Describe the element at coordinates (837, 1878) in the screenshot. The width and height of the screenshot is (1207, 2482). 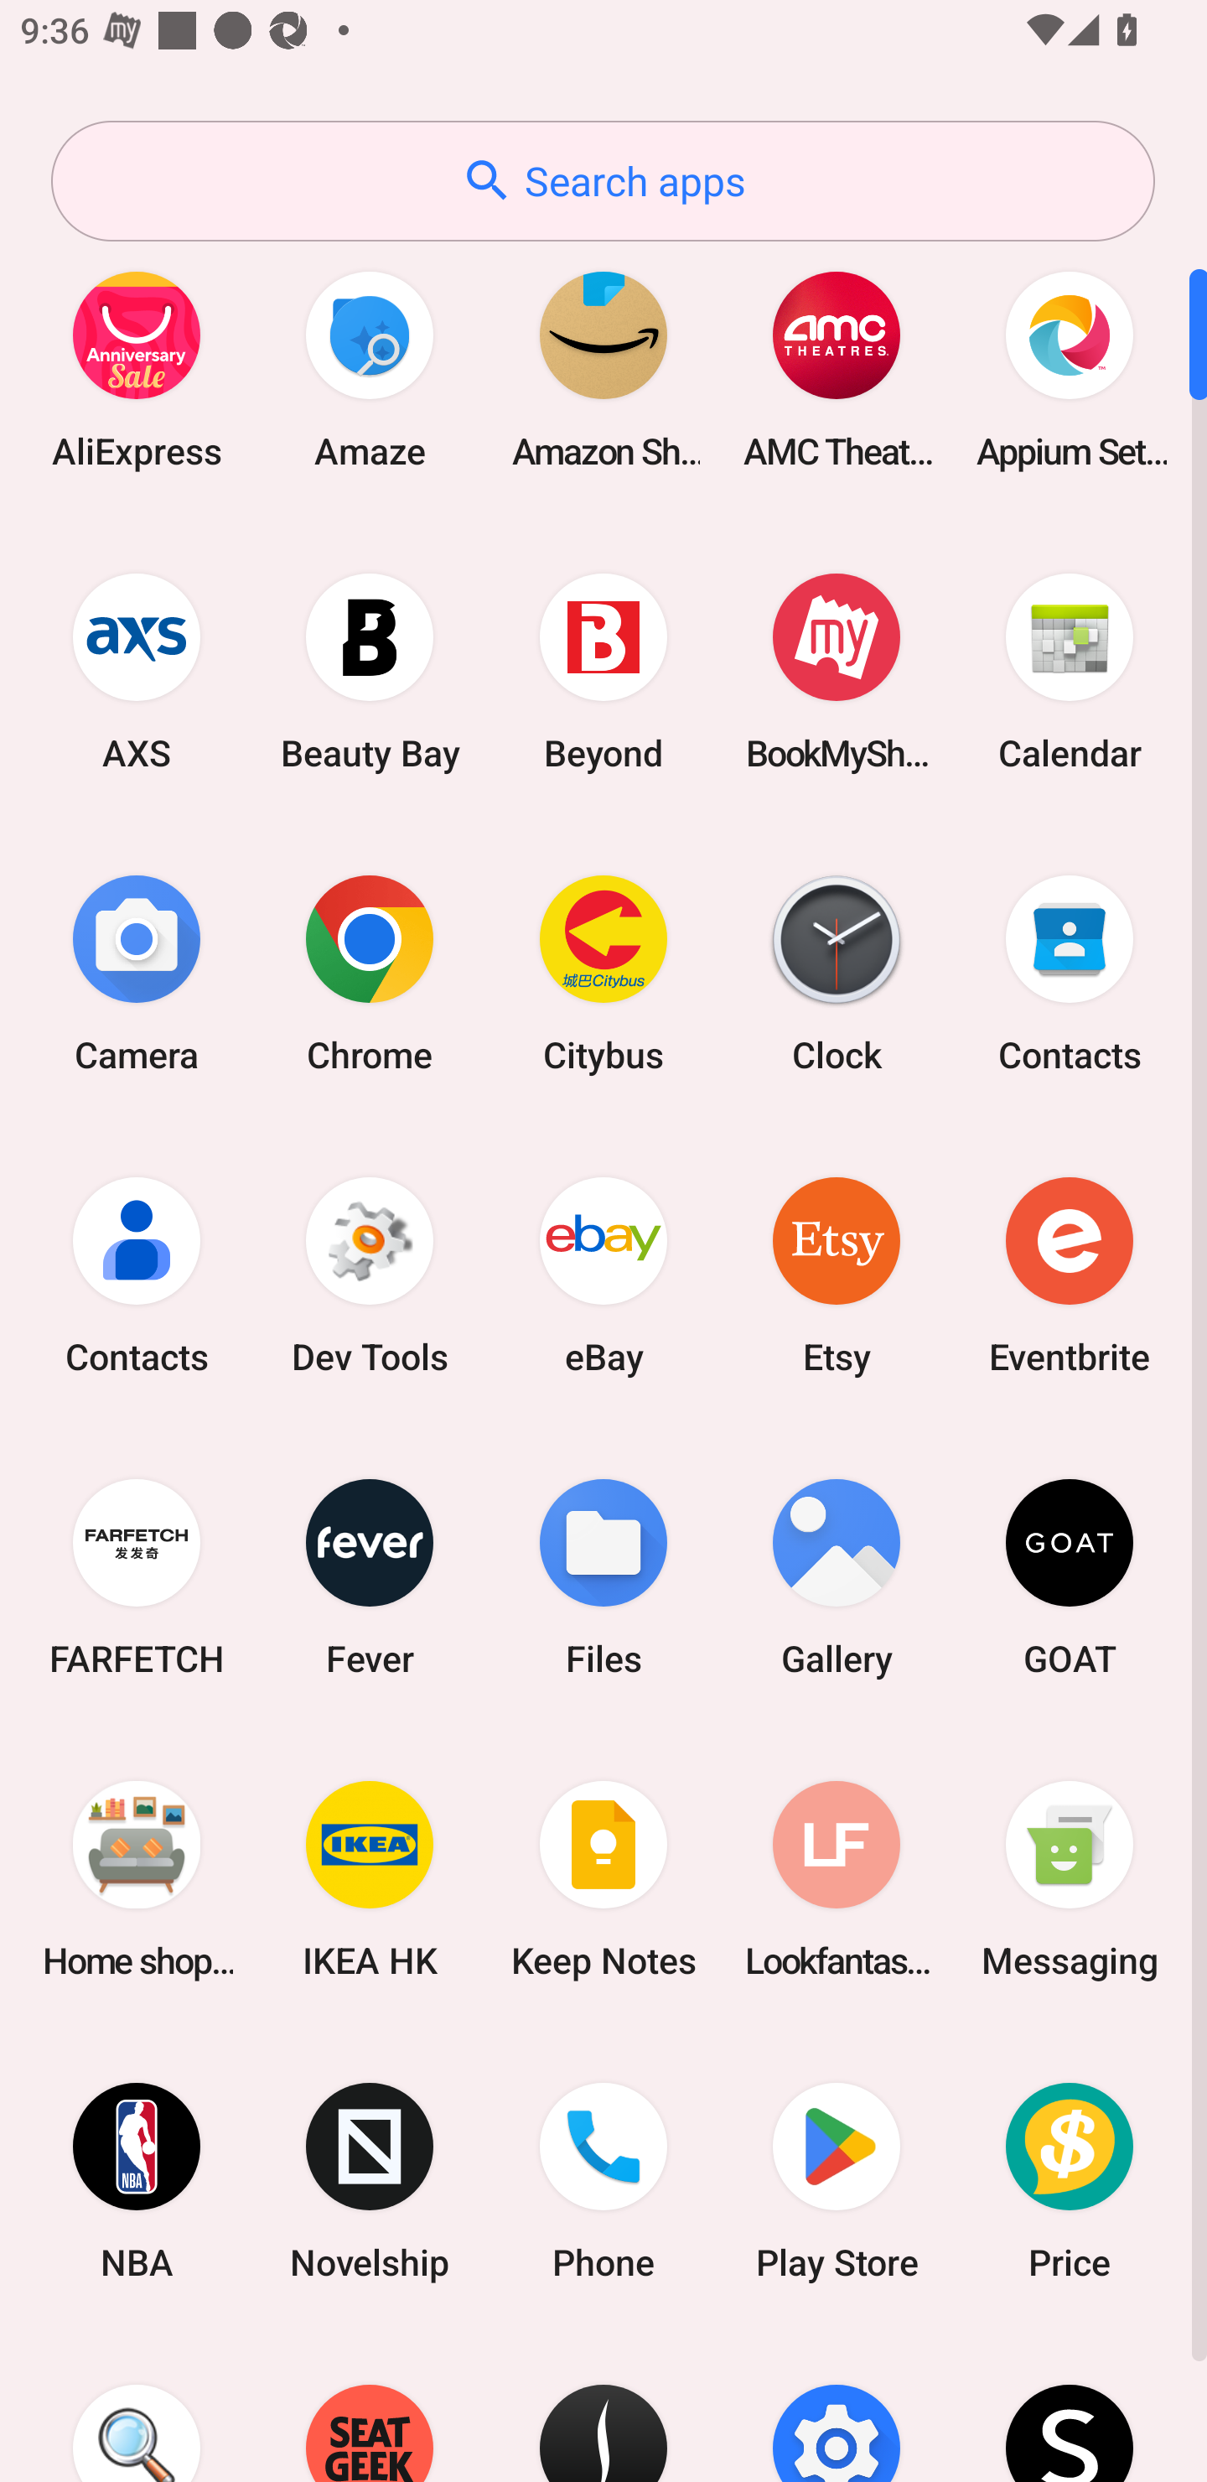
I see `Lookfantastic` at that location.